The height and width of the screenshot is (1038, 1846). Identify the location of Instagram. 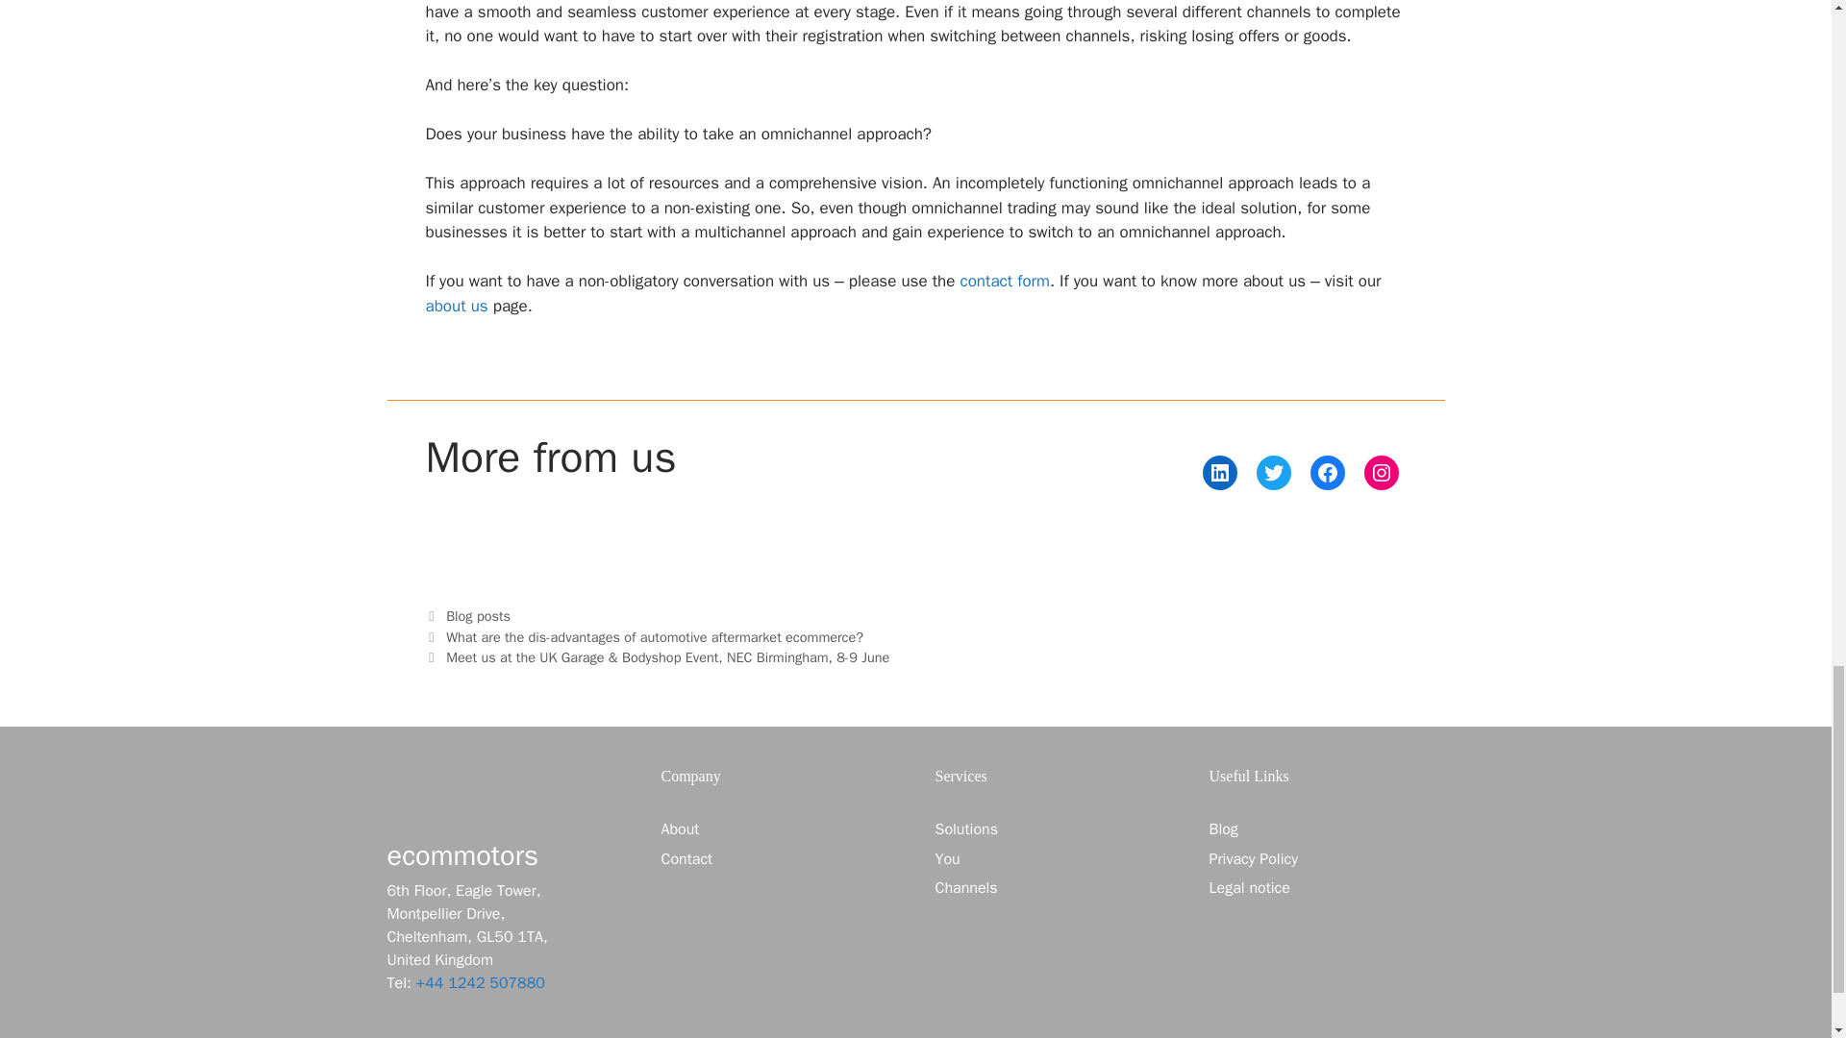
(1381, 473).